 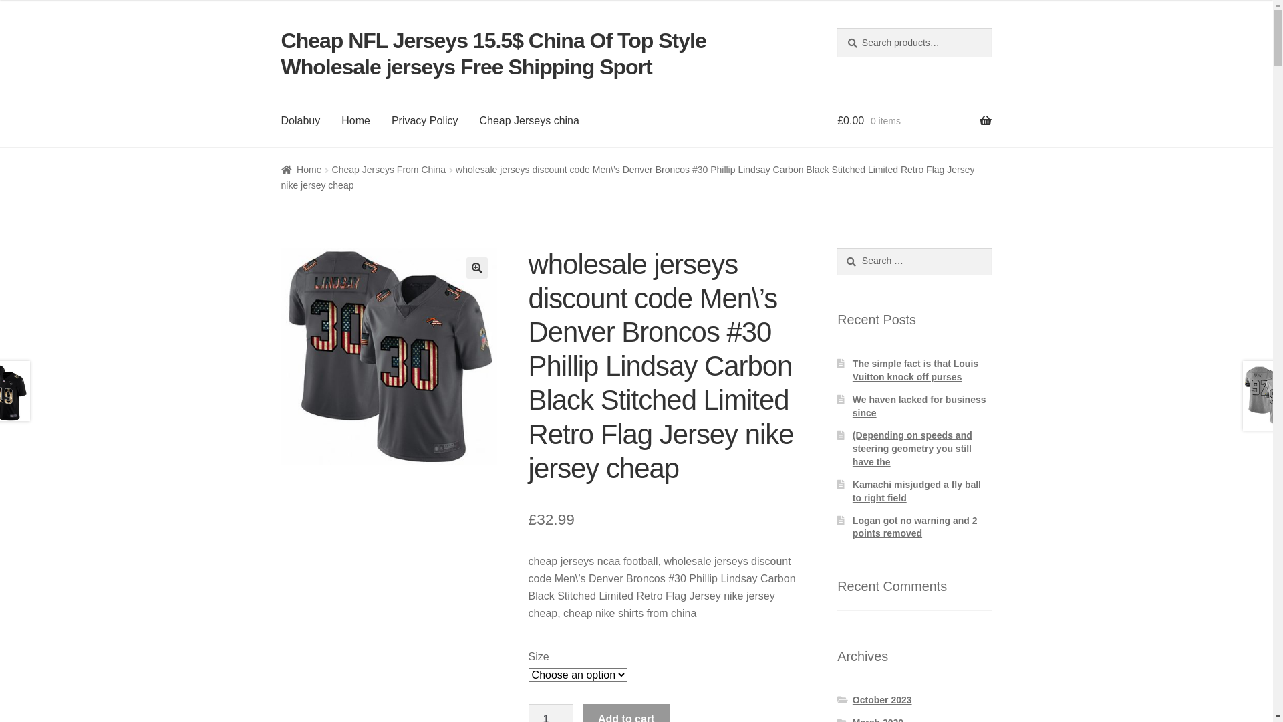 I want to click on Home, so click(x=302, y=170).